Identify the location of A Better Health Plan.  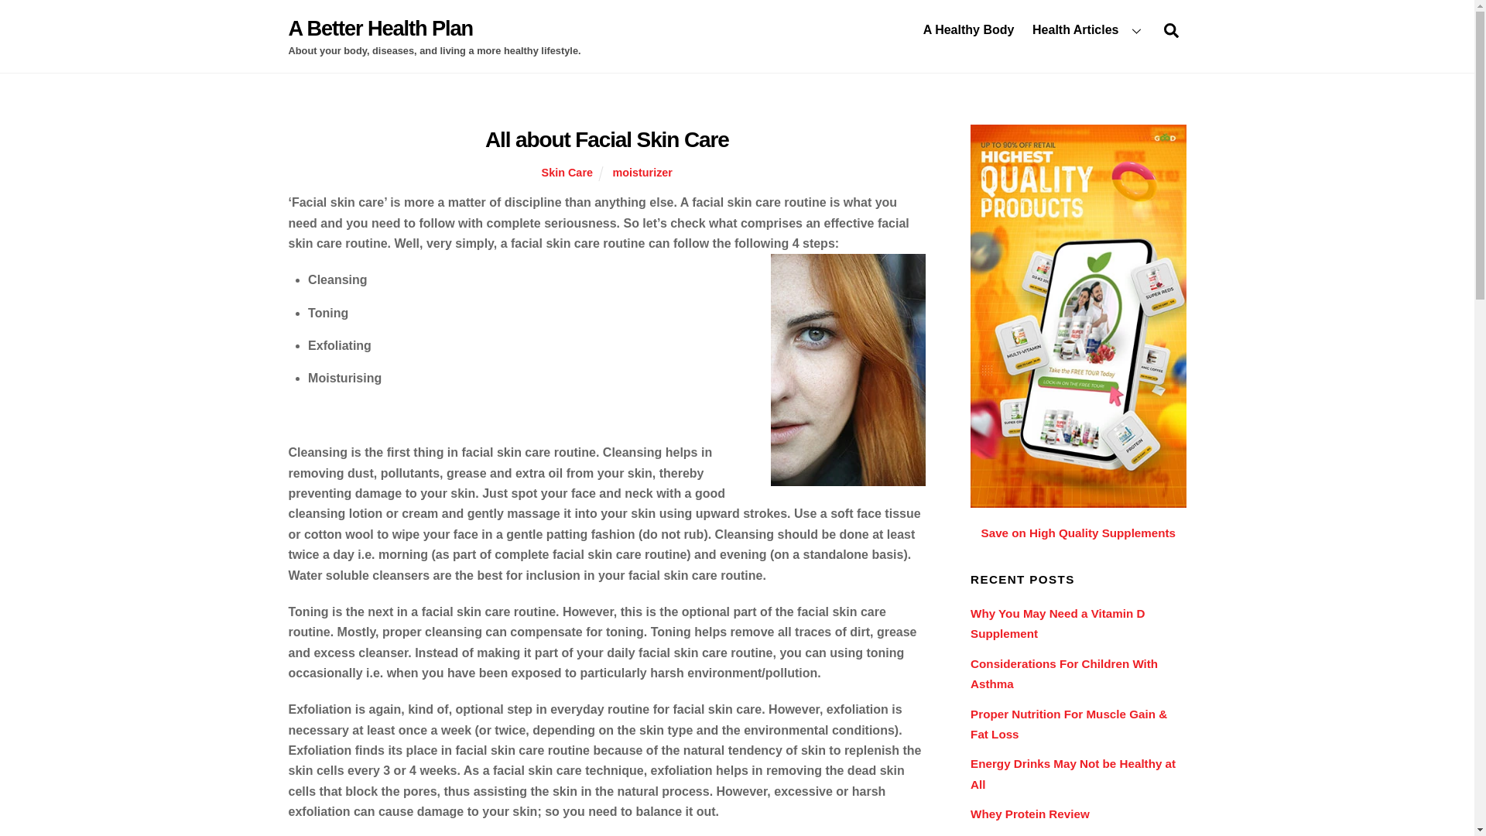
(380, 28).